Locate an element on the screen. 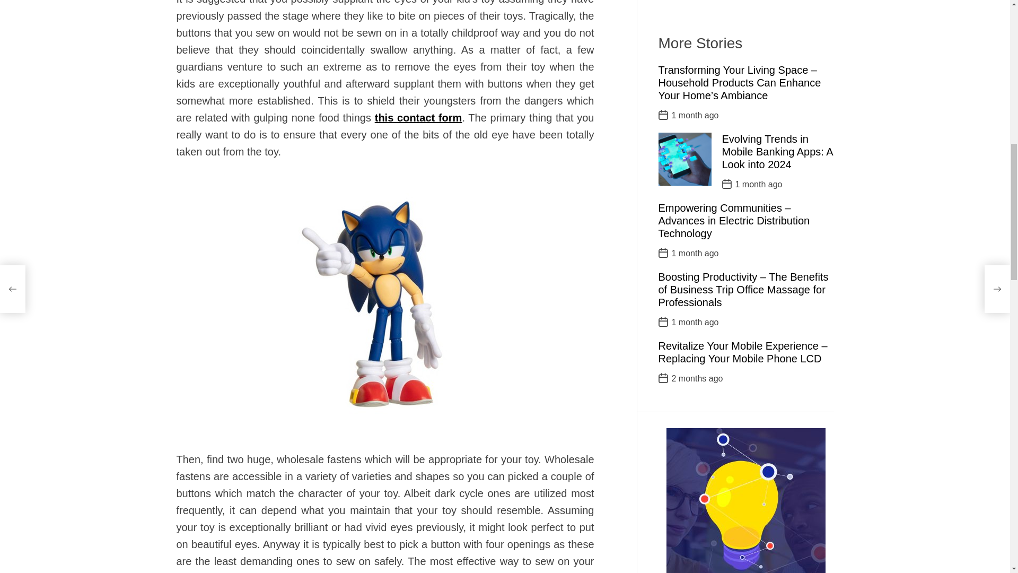  Recent is located at coordinates (724, 480).